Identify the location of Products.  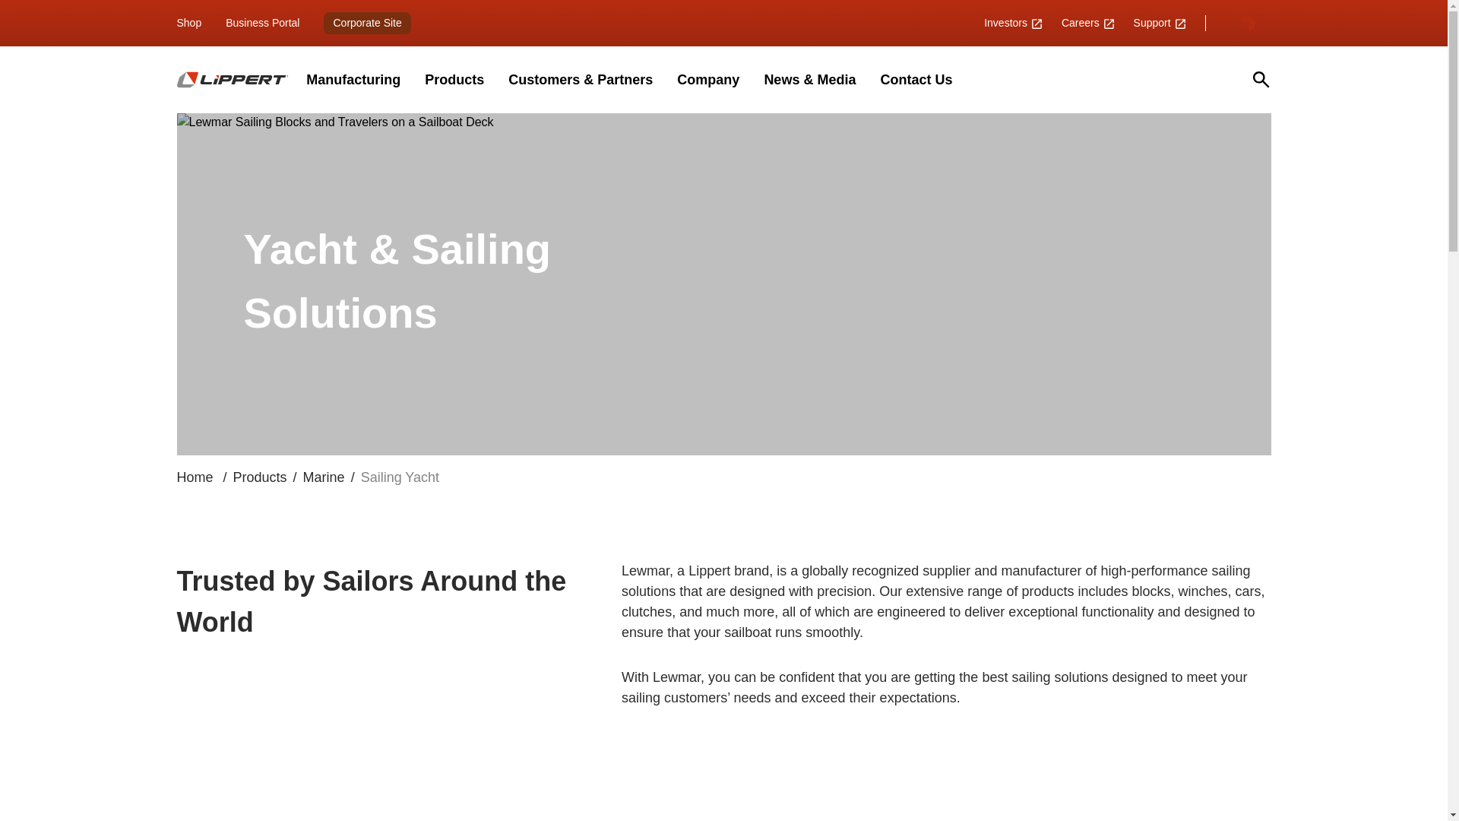
(260, 477).